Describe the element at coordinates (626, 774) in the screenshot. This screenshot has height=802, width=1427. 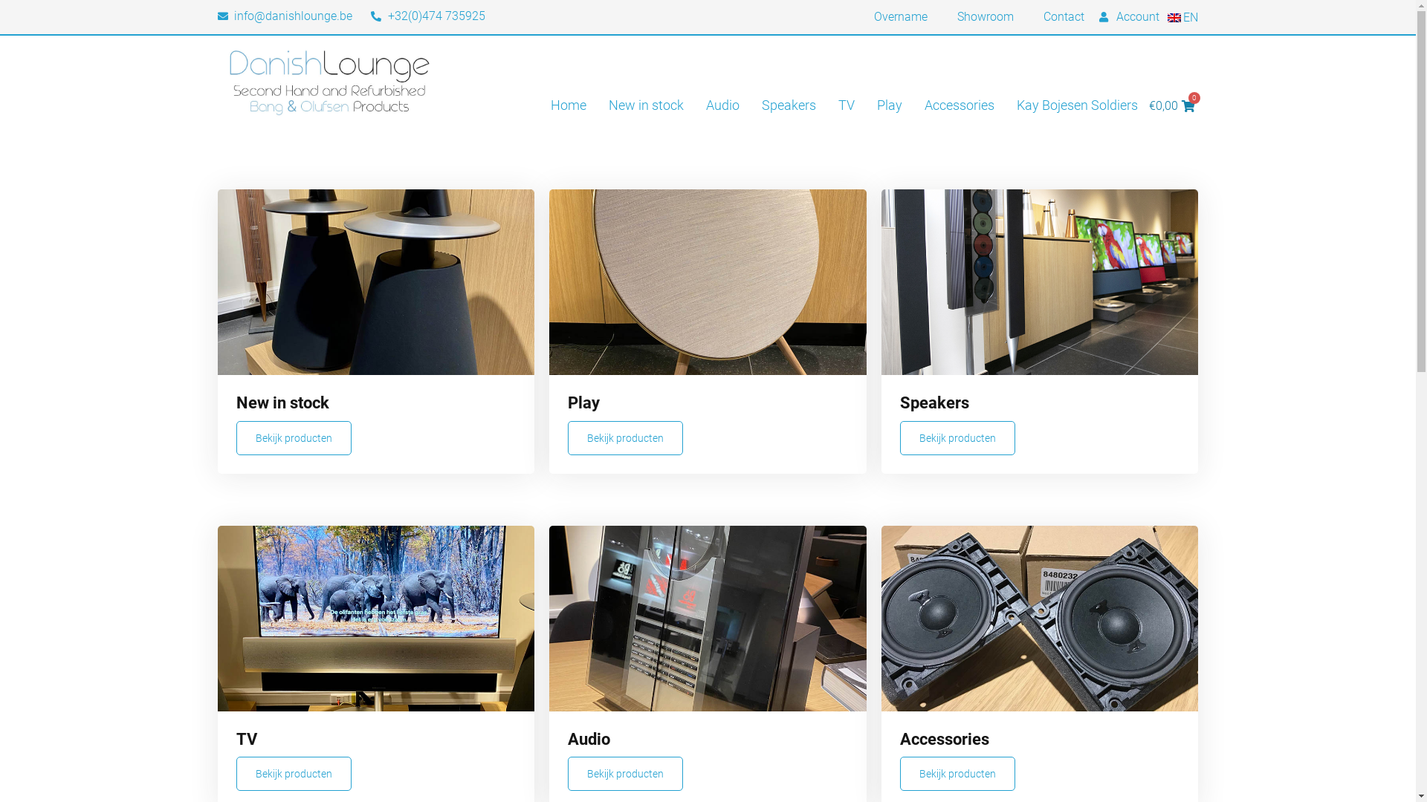
I see `Bekijk producten` at that location.